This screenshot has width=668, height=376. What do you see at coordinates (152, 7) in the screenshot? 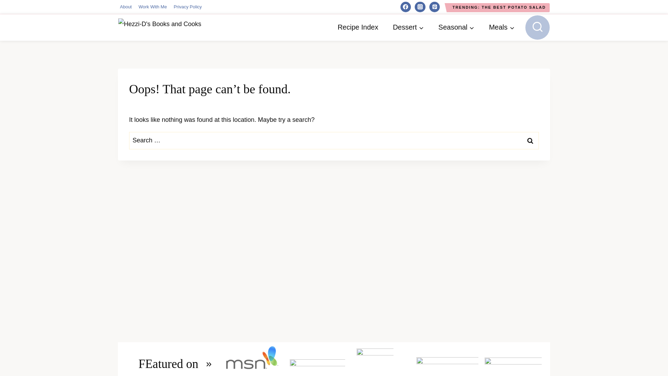
I see `Work With Me` at bounding box center [152, 7].